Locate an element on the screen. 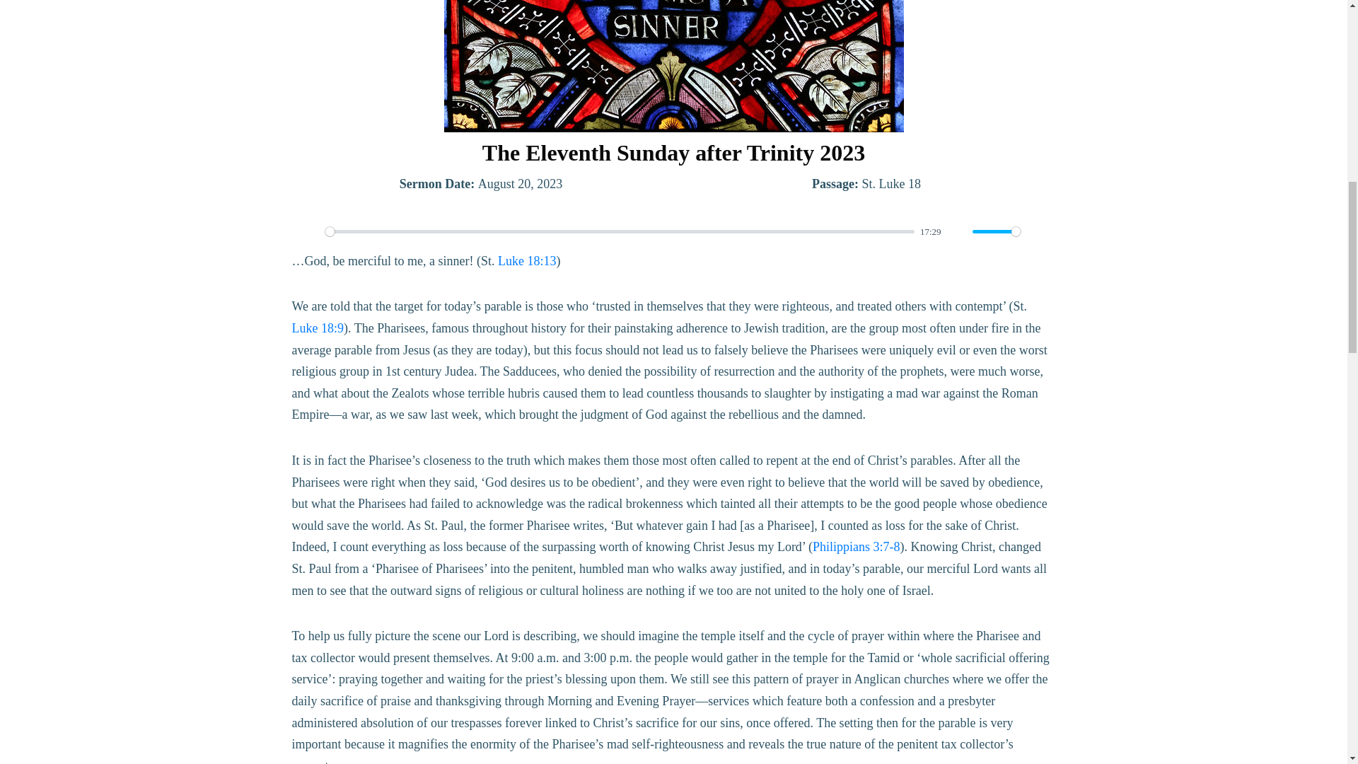  Mute is located at coordinates (958, 232).